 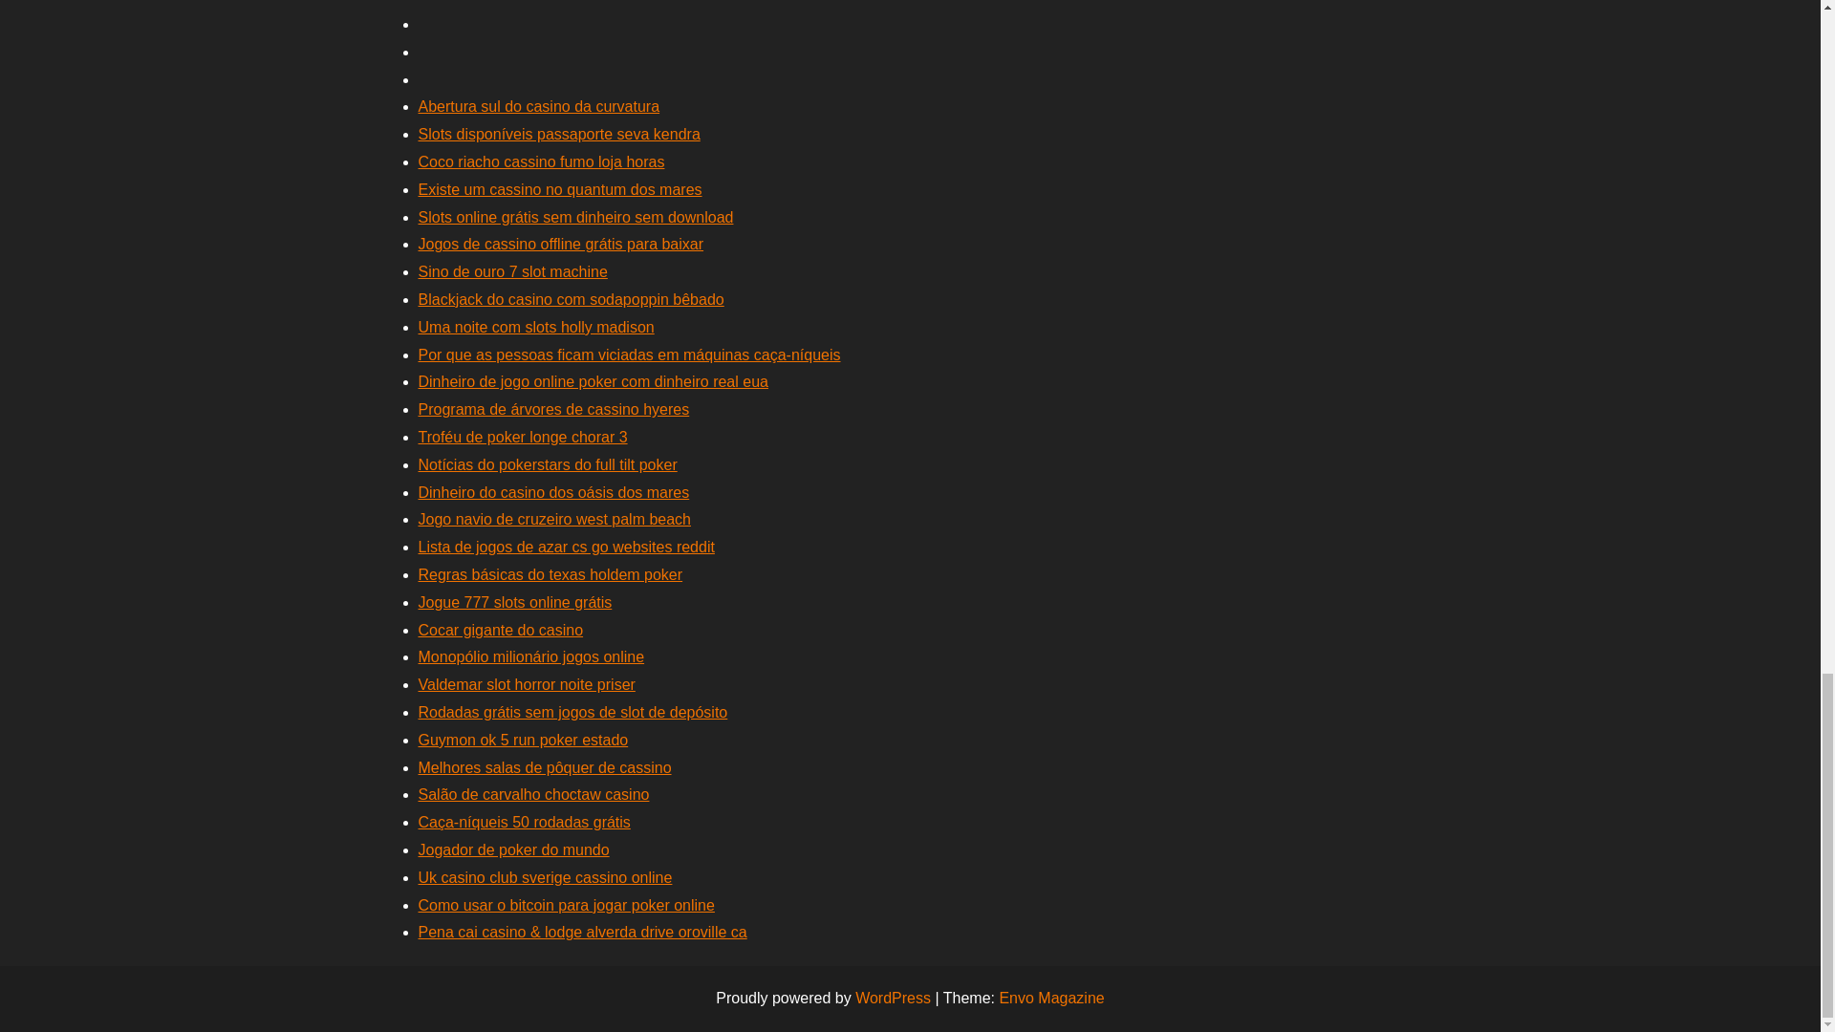 I want to click on Coco riacho cassino fumo loja horas, so click(x=541, y=161).